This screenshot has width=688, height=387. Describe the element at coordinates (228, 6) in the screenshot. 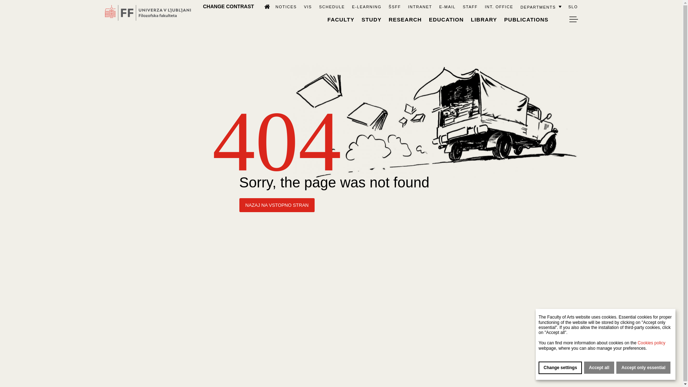

I see `CHANGE CONTRAST` at that location.